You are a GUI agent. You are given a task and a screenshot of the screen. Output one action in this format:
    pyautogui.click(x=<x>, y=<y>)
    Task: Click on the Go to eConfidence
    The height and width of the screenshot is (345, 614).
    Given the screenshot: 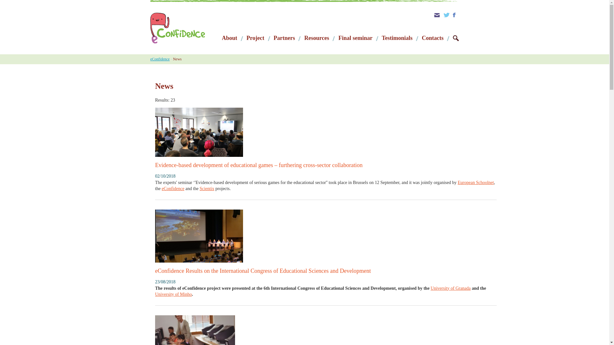 What is the action you would take?
    pyautogui.click(x=190, y=28)
    